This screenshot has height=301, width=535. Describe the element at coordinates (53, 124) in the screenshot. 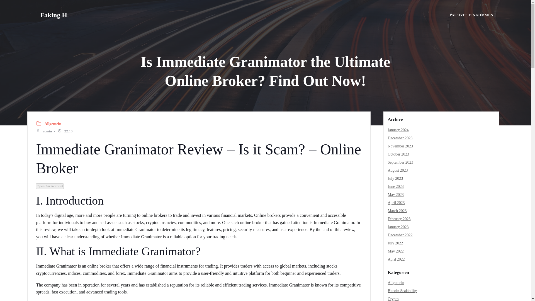

I see `Allgemein` at that location.